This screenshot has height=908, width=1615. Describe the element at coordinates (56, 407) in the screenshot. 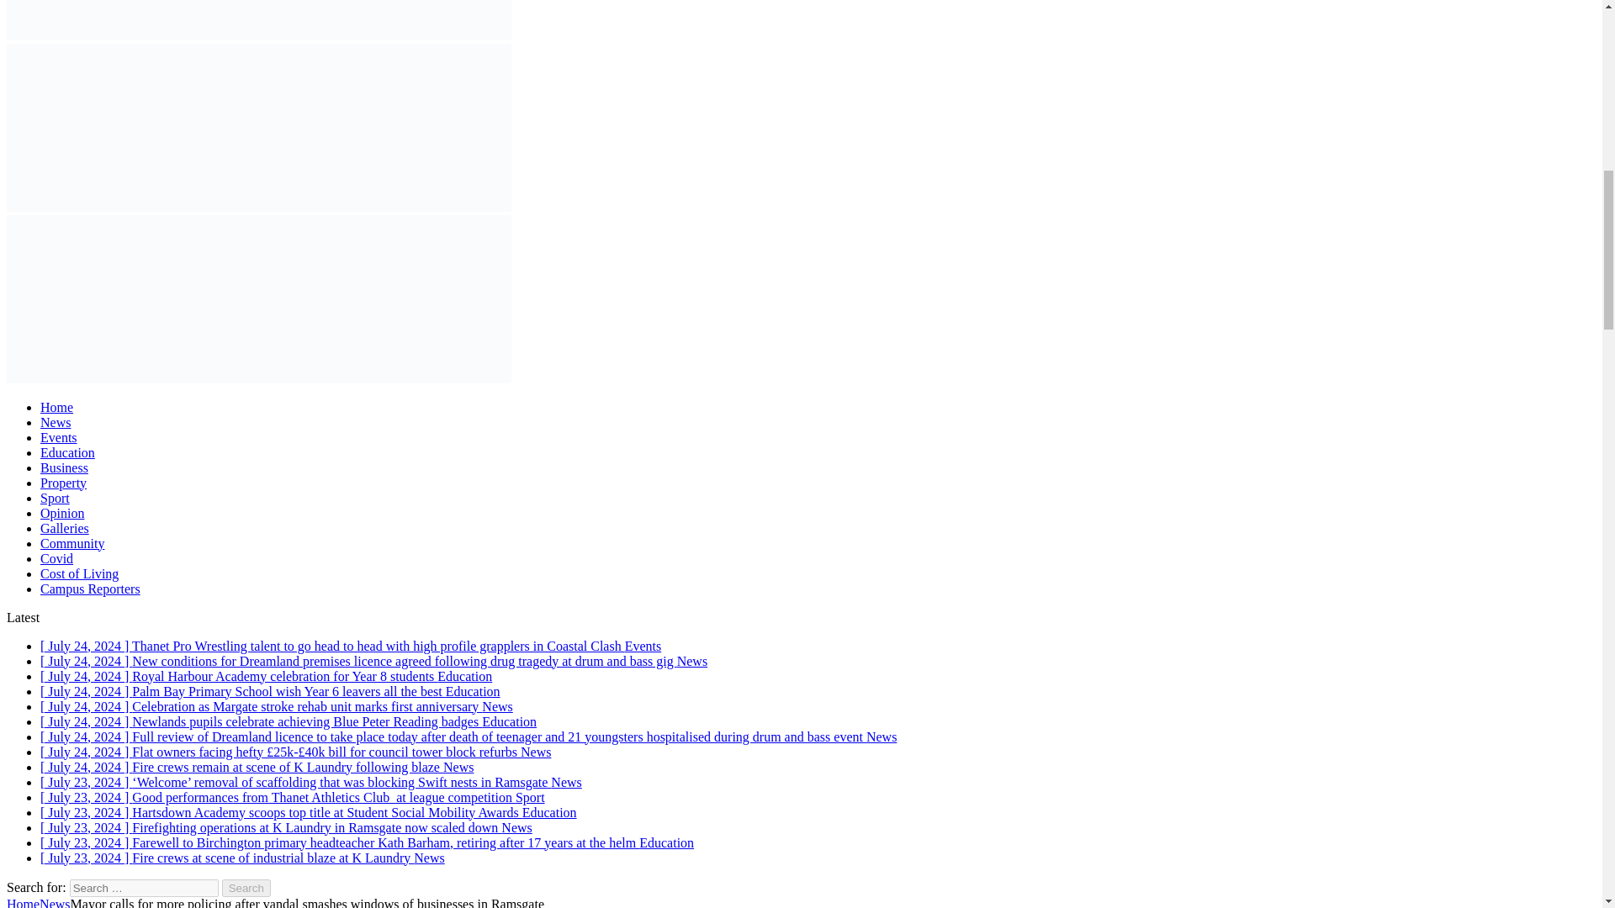

I see `Home` at that location.